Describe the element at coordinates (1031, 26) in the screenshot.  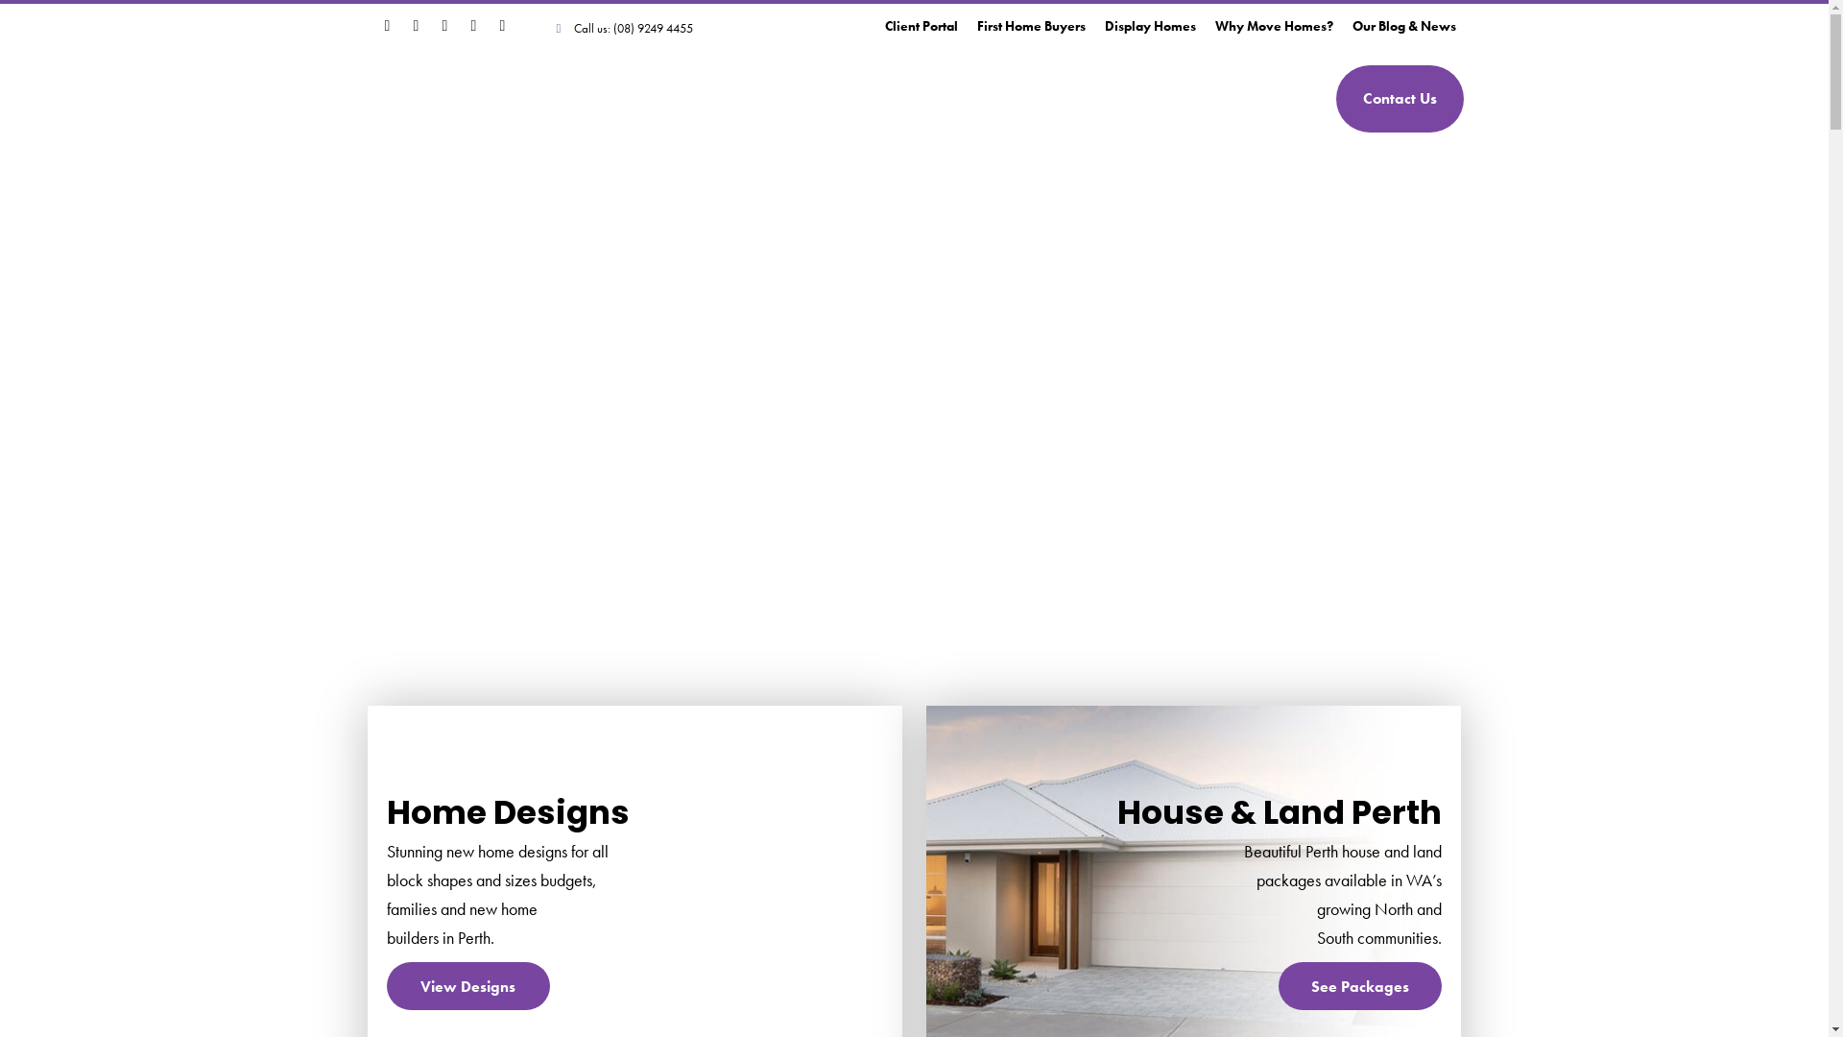
I see `First Home Buyers` at that location.